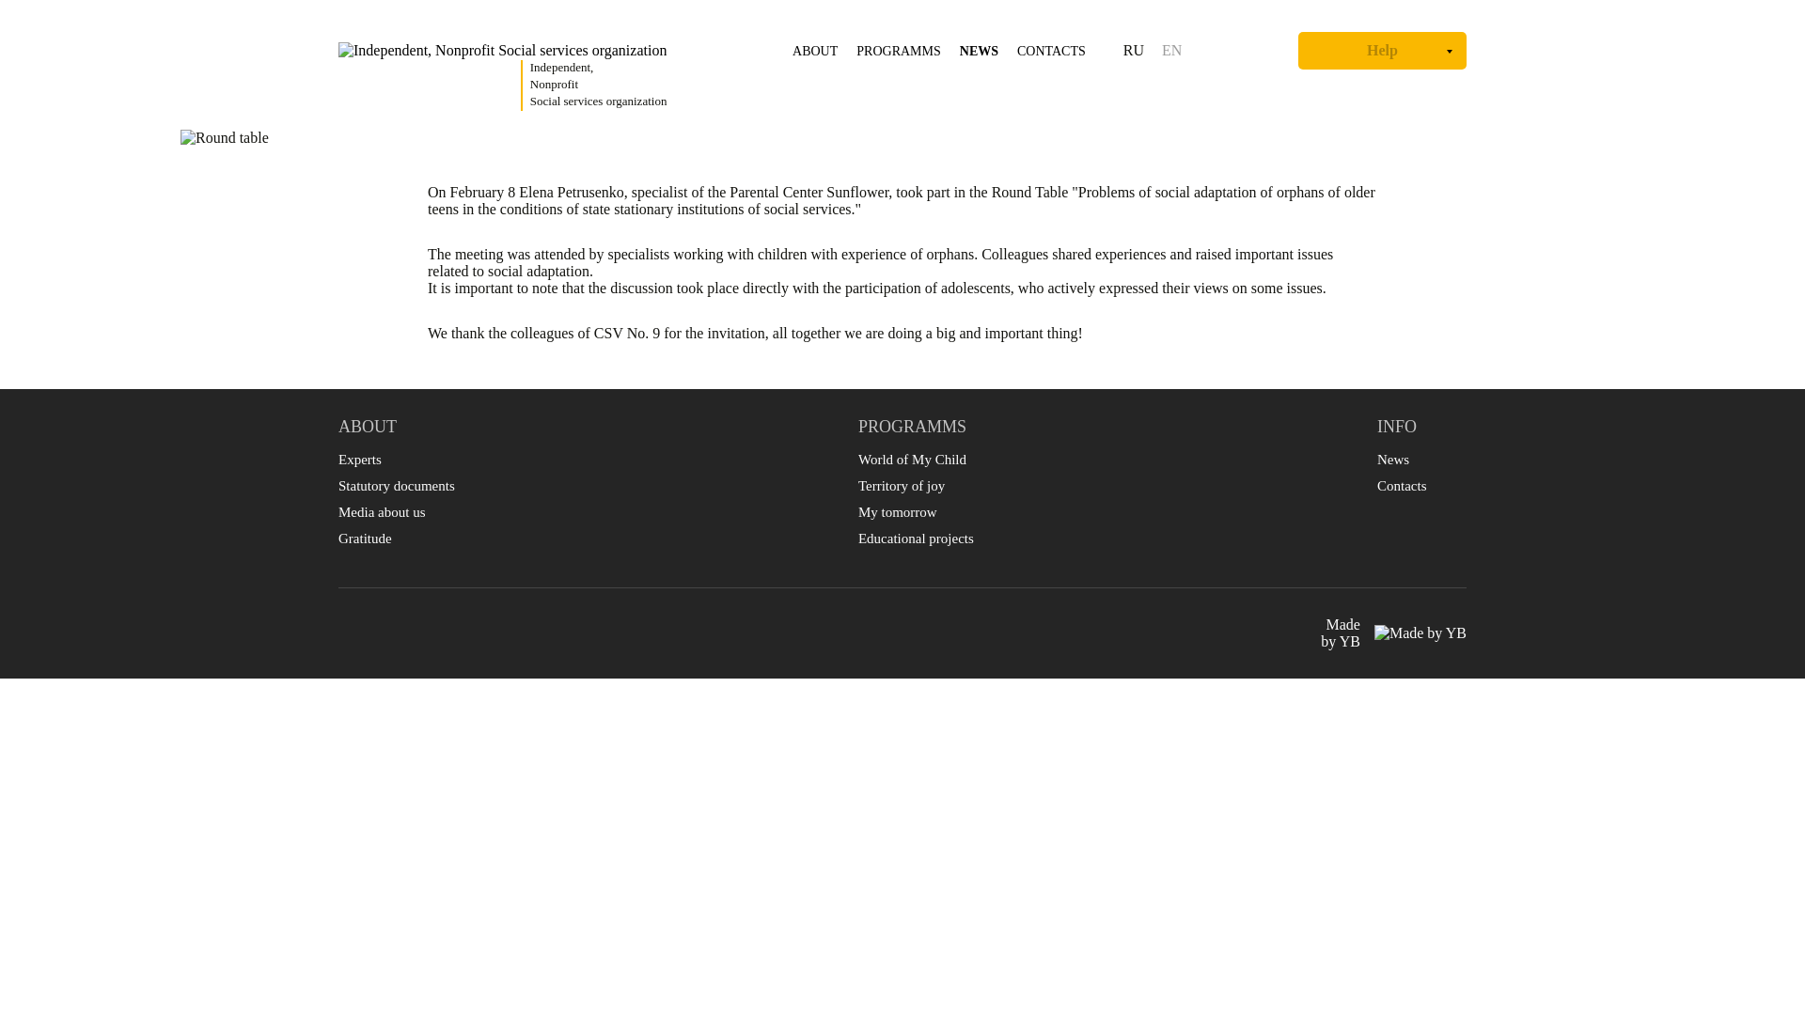  I want to click on ABOUT, so click(365, 538).